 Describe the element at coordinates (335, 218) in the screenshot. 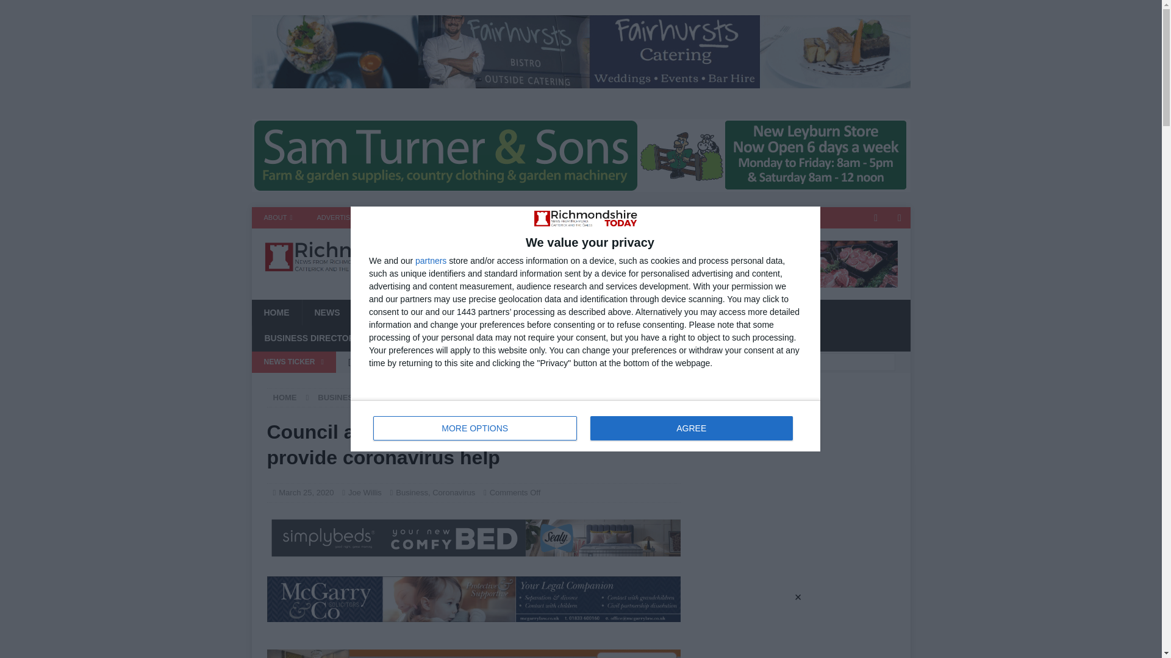

I see `ADVERTISE` at that location.